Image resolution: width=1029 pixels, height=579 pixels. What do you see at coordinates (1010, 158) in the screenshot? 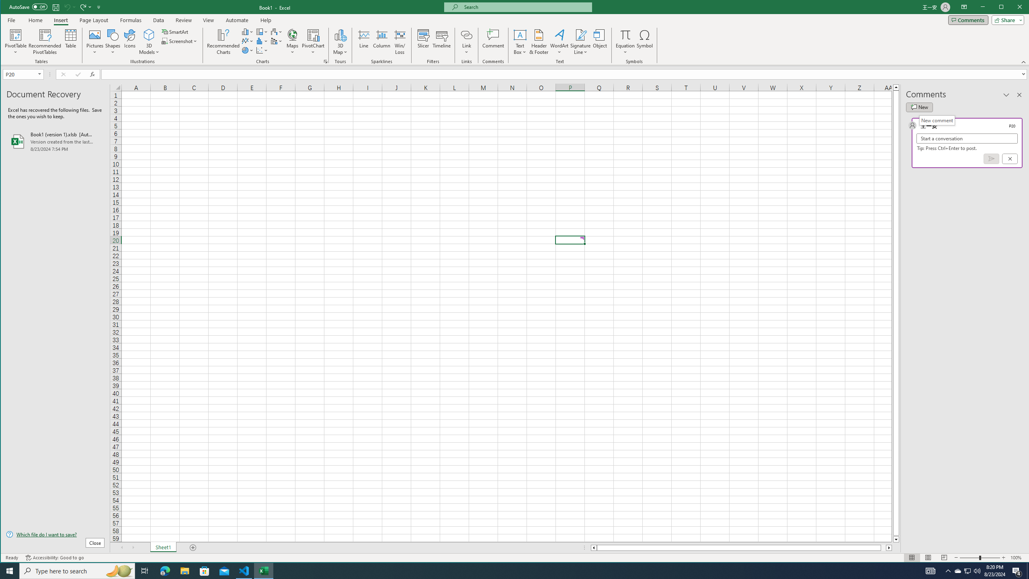
I see `Cancel` at bounding box center [1010, 158].